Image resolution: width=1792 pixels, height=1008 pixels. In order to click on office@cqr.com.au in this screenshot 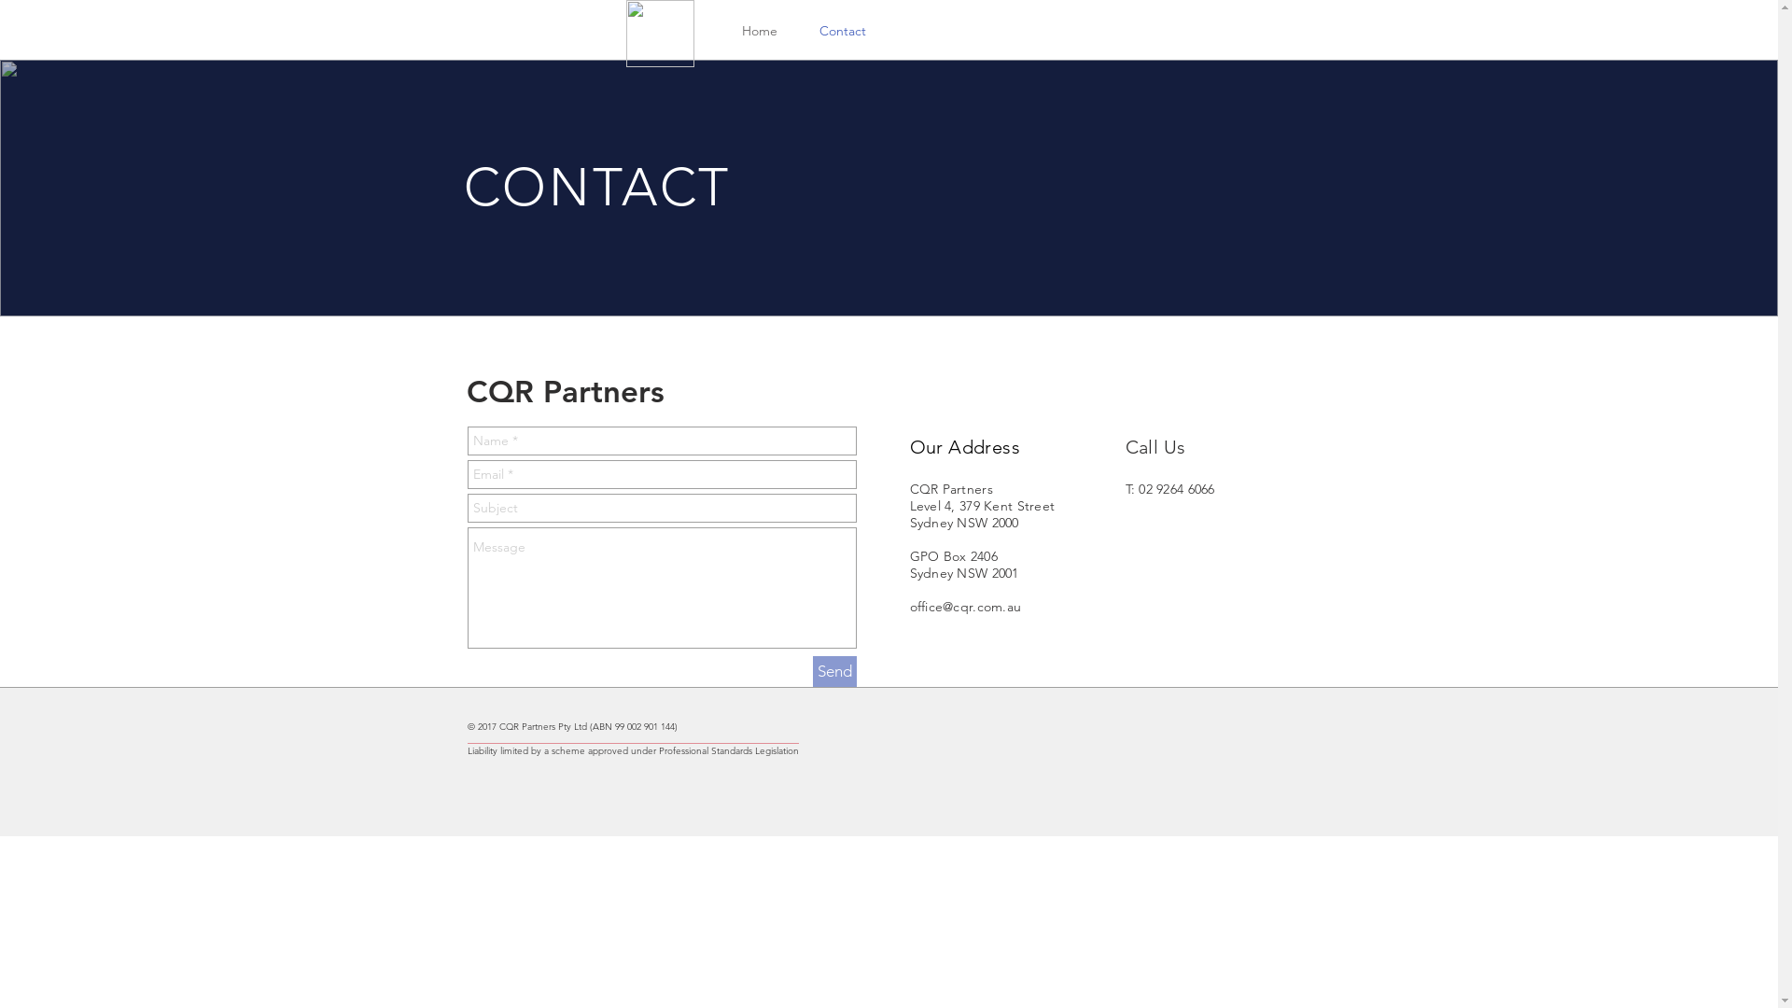, I will do `click(965, 607)`.